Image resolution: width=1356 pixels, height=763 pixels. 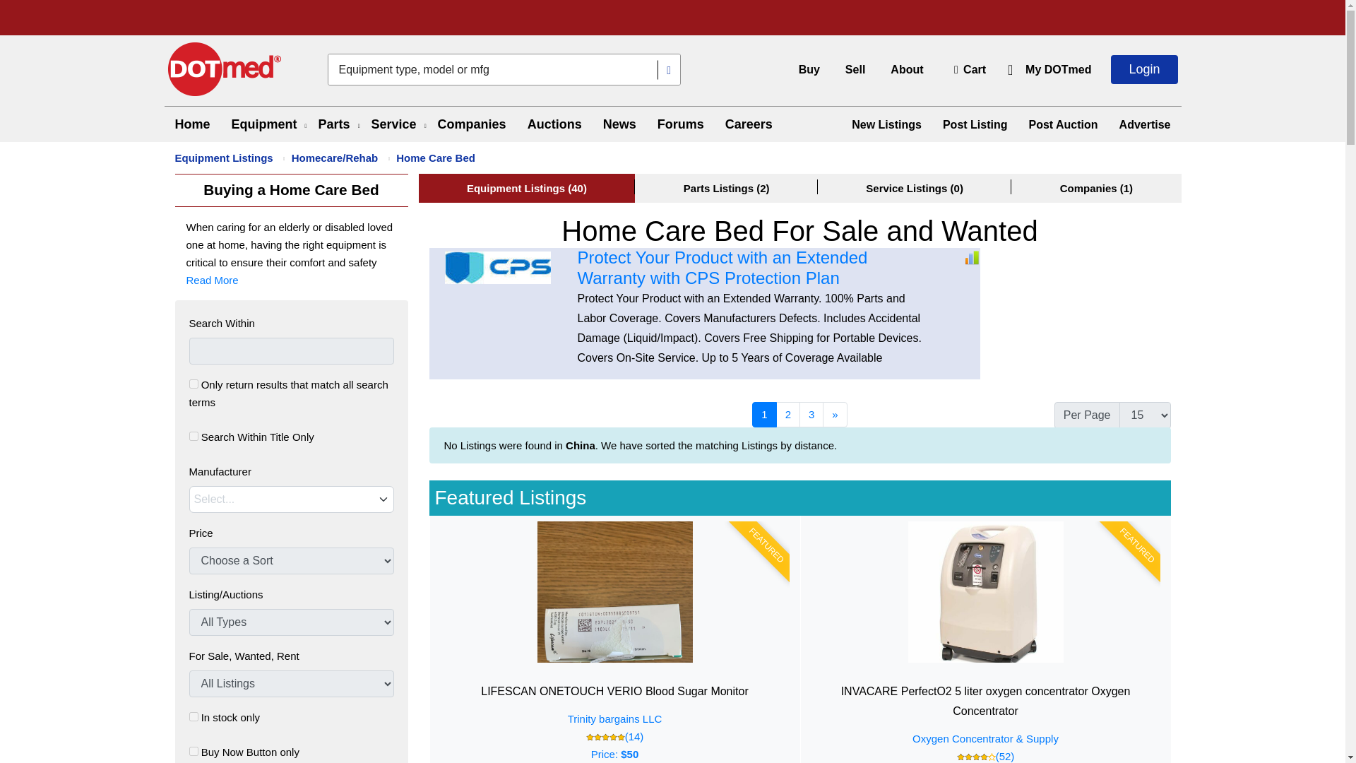 What do you see at coordinates (968, 69) in the screenshot?
I see `Cart` at bounding box center [968, 69].